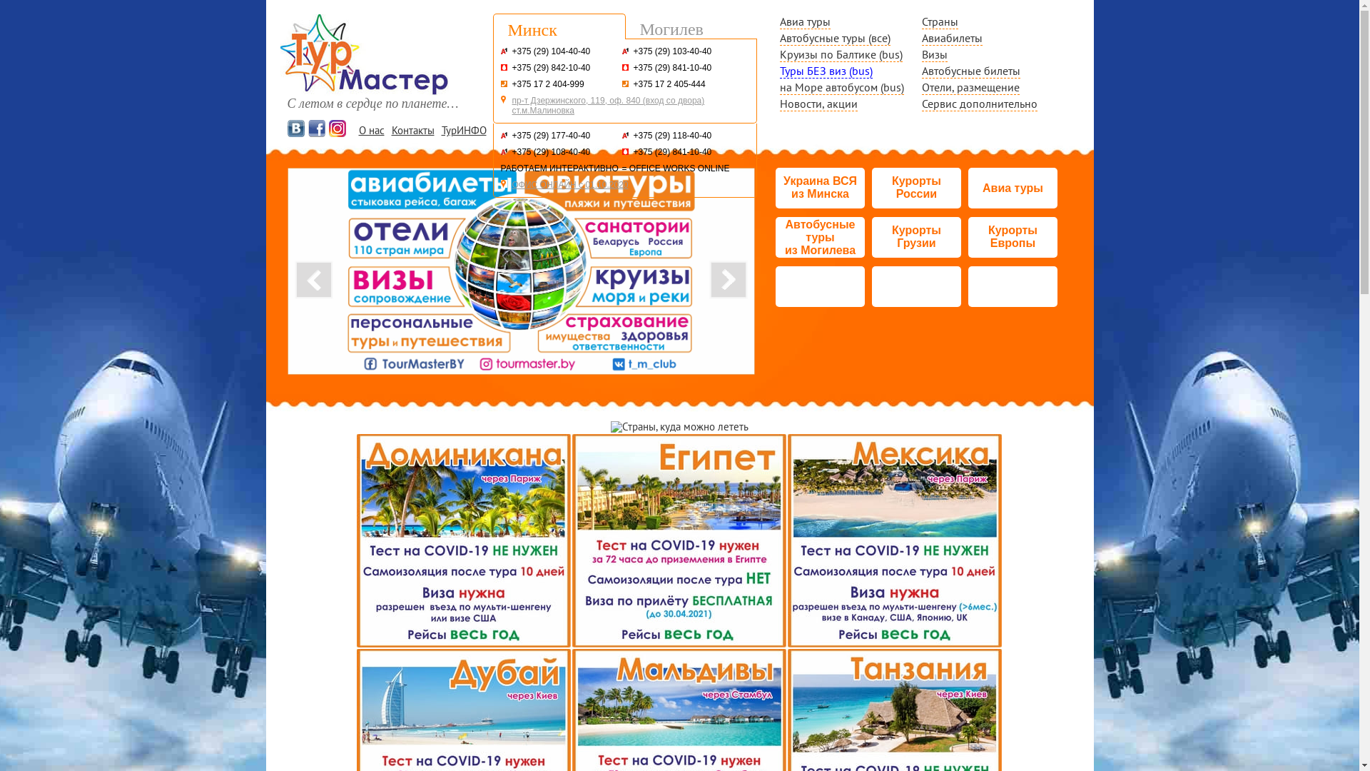 The width and height of the screenshot is (1370, 771). I want to click on +375 17 2 405-444, so click(669, 84).